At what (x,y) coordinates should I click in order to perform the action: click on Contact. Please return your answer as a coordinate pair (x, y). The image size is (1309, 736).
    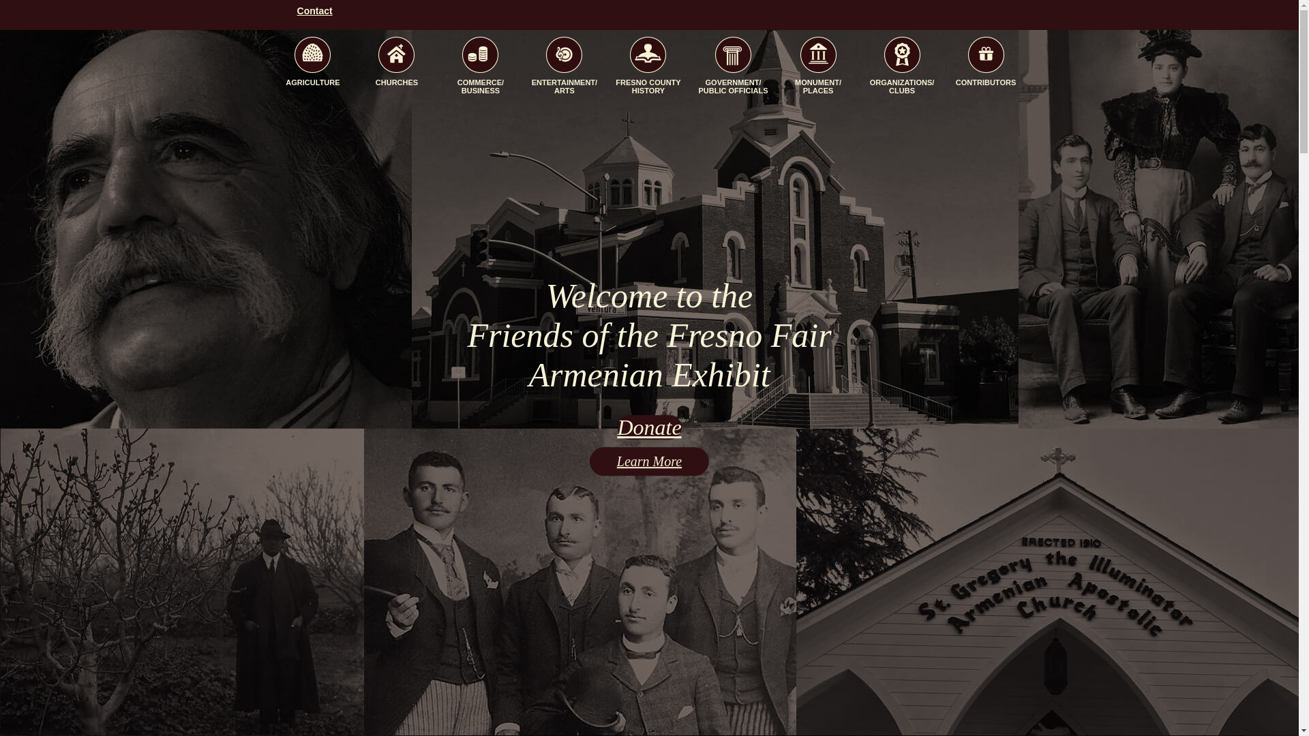
    Looking at the image, I should click on (314, 10).